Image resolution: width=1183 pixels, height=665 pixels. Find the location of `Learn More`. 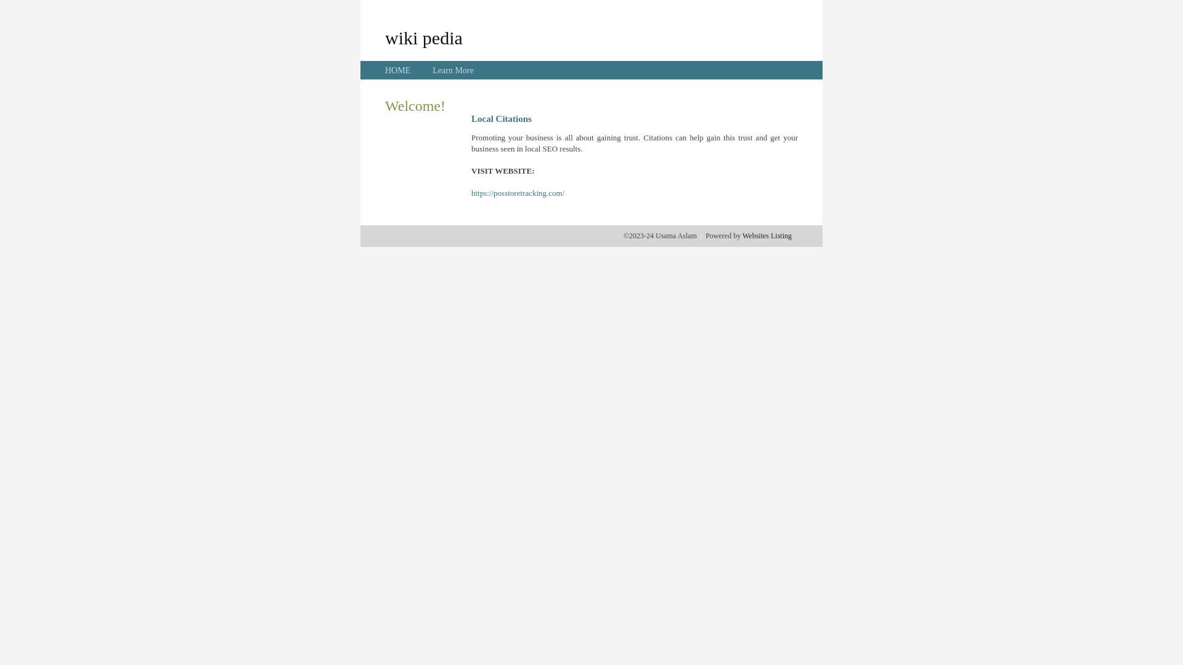

Learn More is located at coordinates (453, 70).